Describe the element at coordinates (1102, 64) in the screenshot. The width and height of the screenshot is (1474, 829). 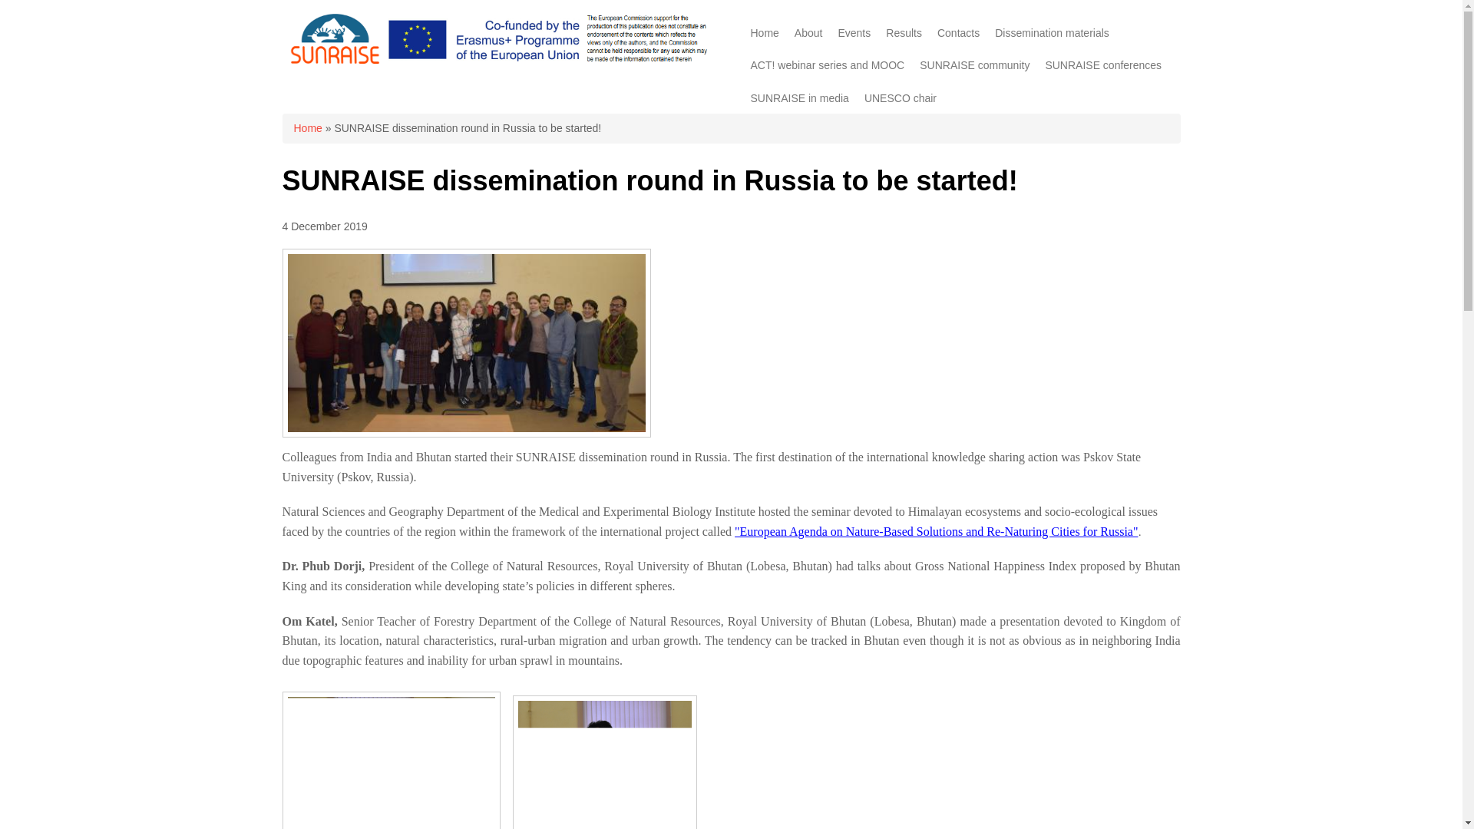
I see `SUNRAISE conferences` at that location.